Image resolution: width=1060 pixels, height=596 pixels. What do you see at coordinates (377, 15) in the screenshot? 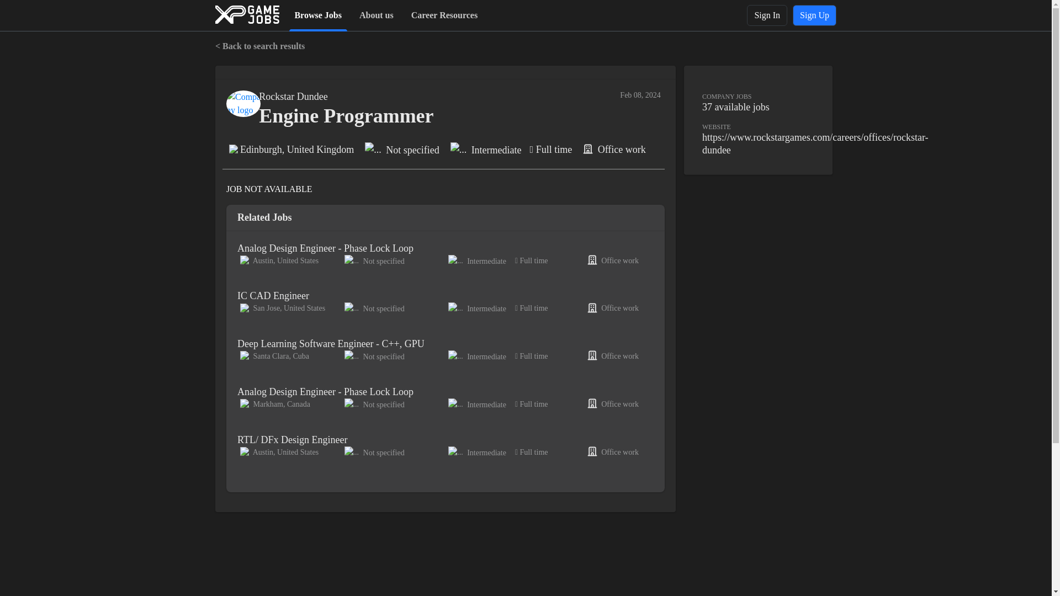
I see `About us` at bounding box center [377, 15].